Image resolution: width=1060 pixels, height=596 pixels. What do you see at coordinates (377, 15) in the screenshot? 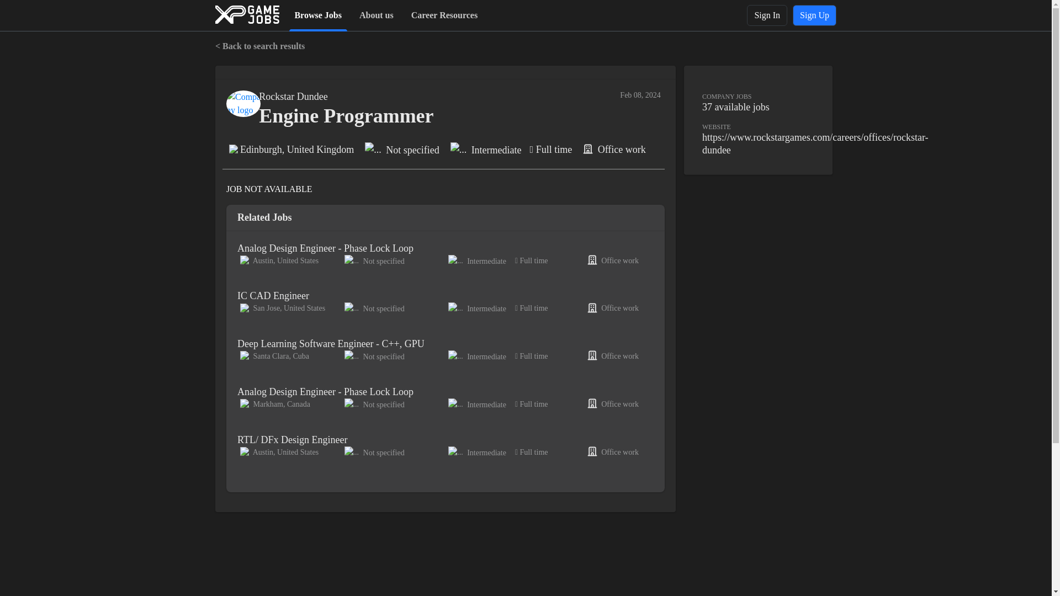
I see `About us` at bounding box center [377, 15].